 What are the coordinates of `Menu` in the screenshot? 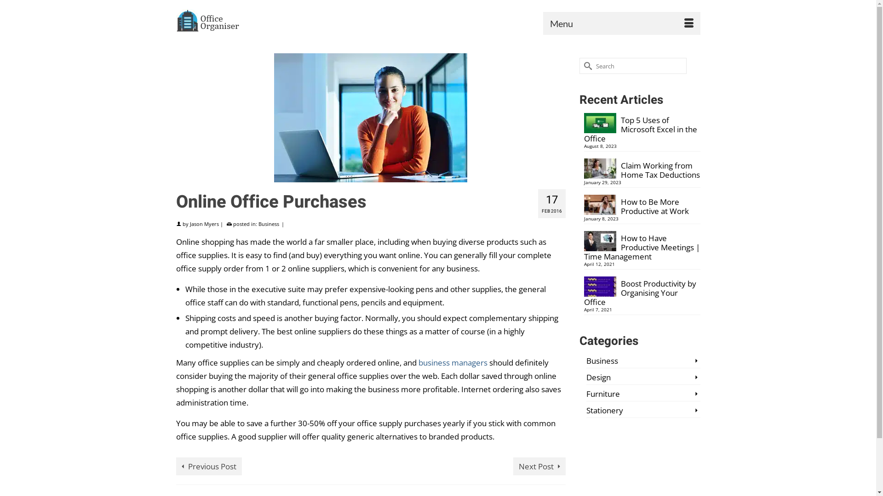 It's located at (621, 23).